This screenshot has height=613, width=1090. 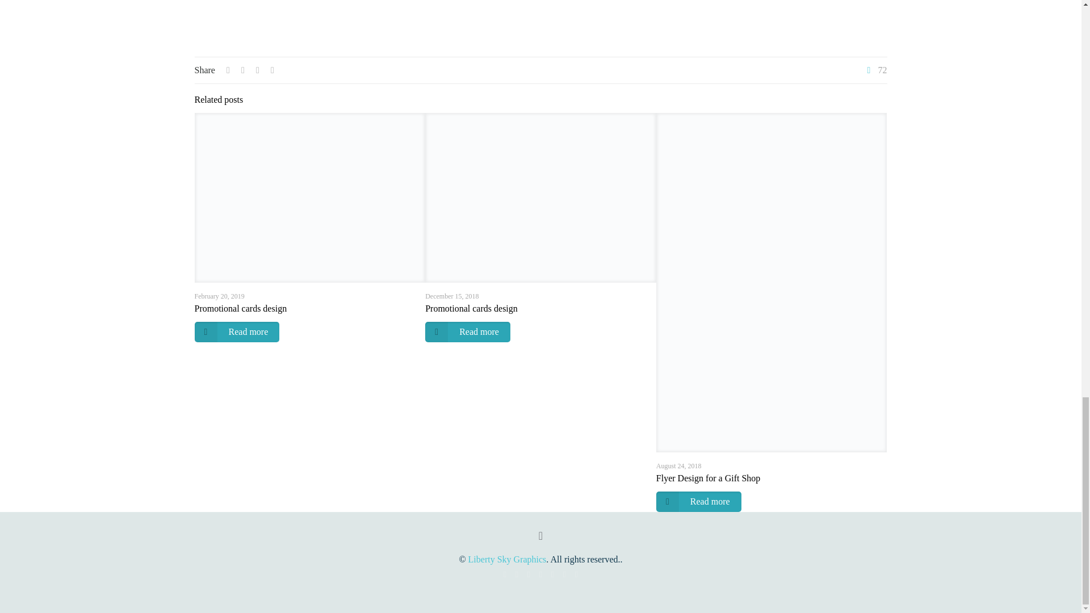 I want to click on Instagram, so click(x=552, y=574).